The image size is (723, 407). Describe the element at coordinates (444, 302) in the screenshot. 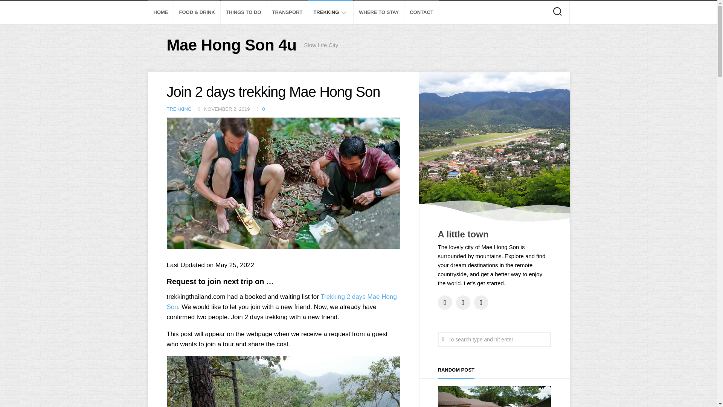

I see `Facebook` at that location.